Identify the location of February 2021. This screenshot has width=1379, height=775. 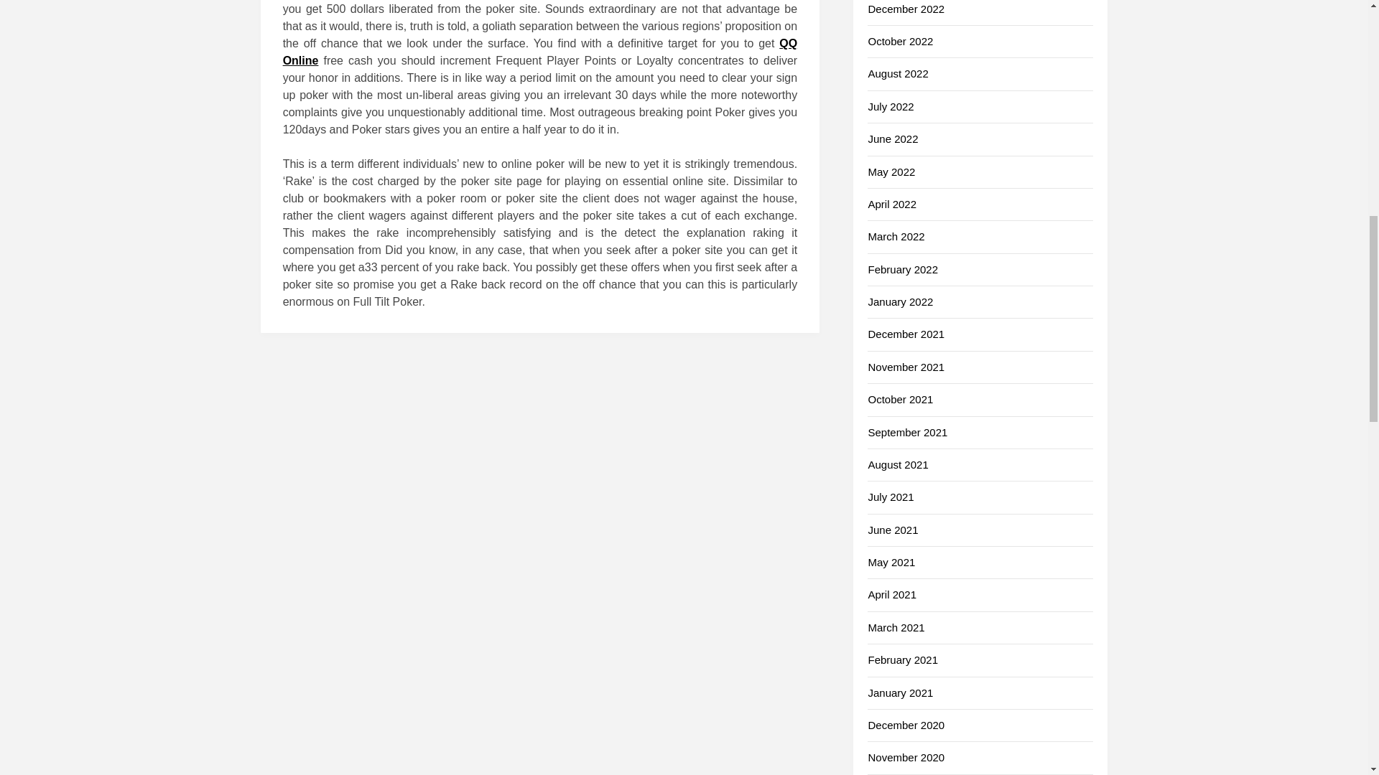
(902, 659).